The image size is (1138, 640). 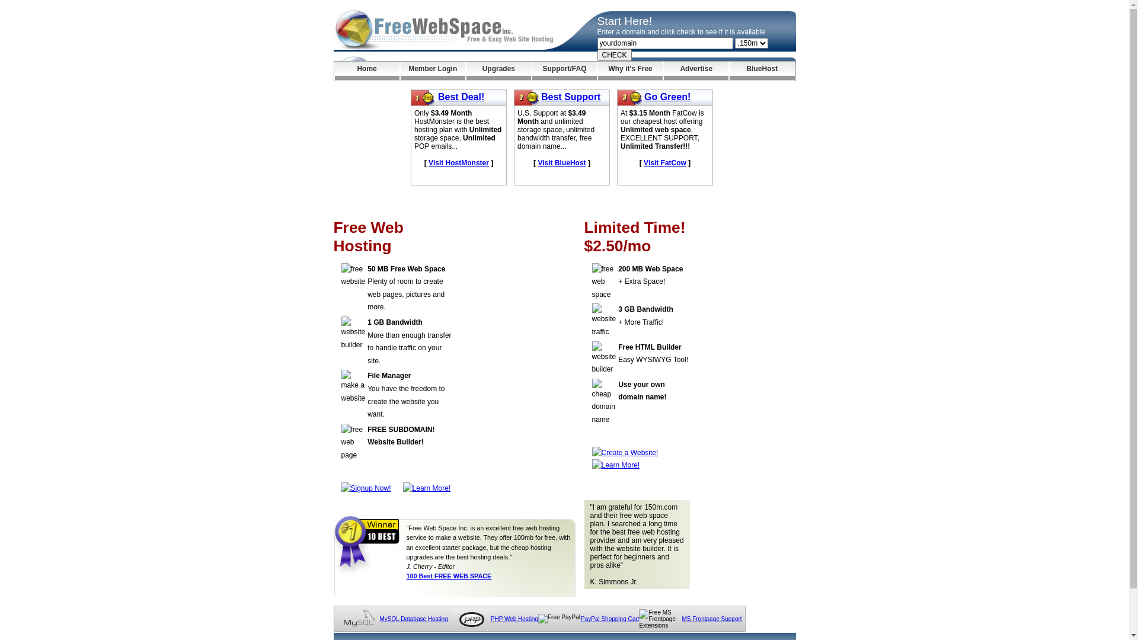 What do you see at coordinates (433, 71) in the screenshot?
I see `Member Login` at bounding box center [433, 71].